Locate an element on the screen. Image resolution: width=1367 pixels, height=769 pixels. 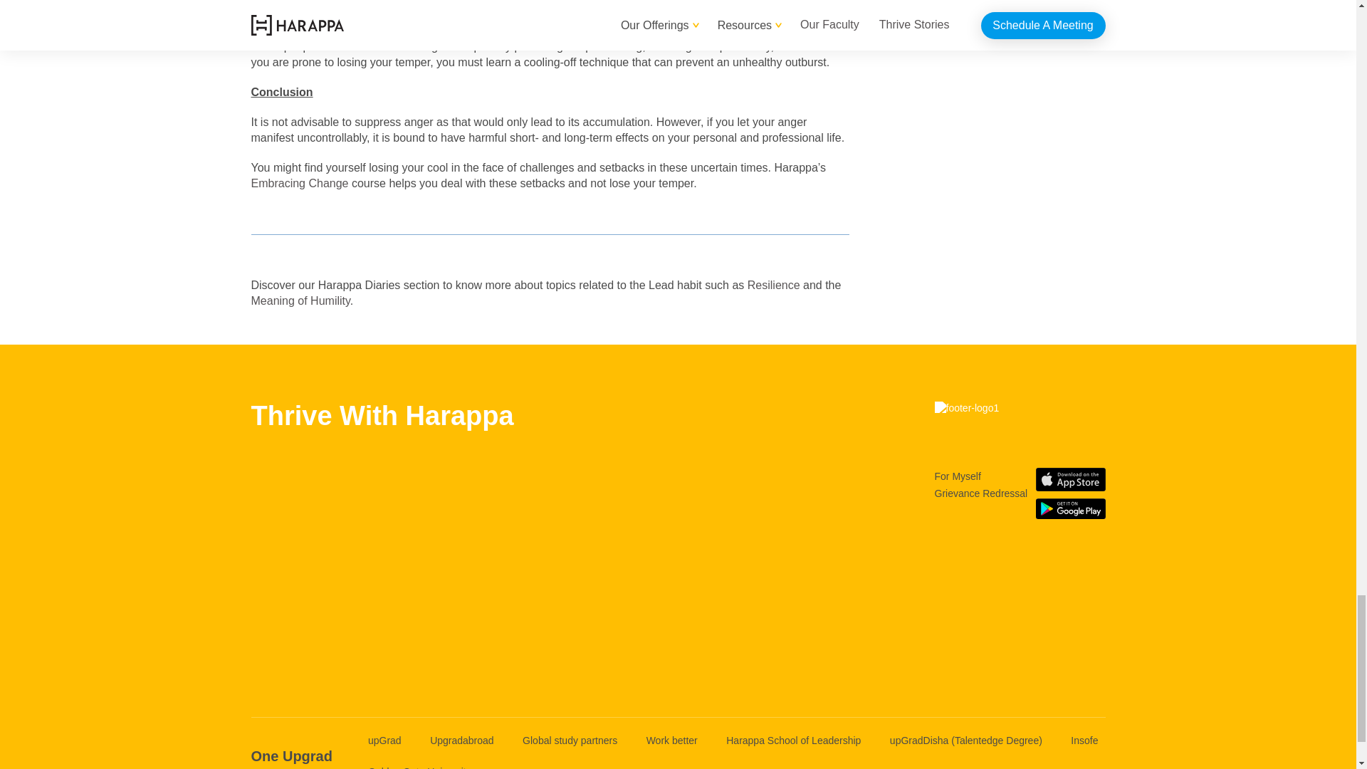
Resilience is located at coordinates (773, 285).